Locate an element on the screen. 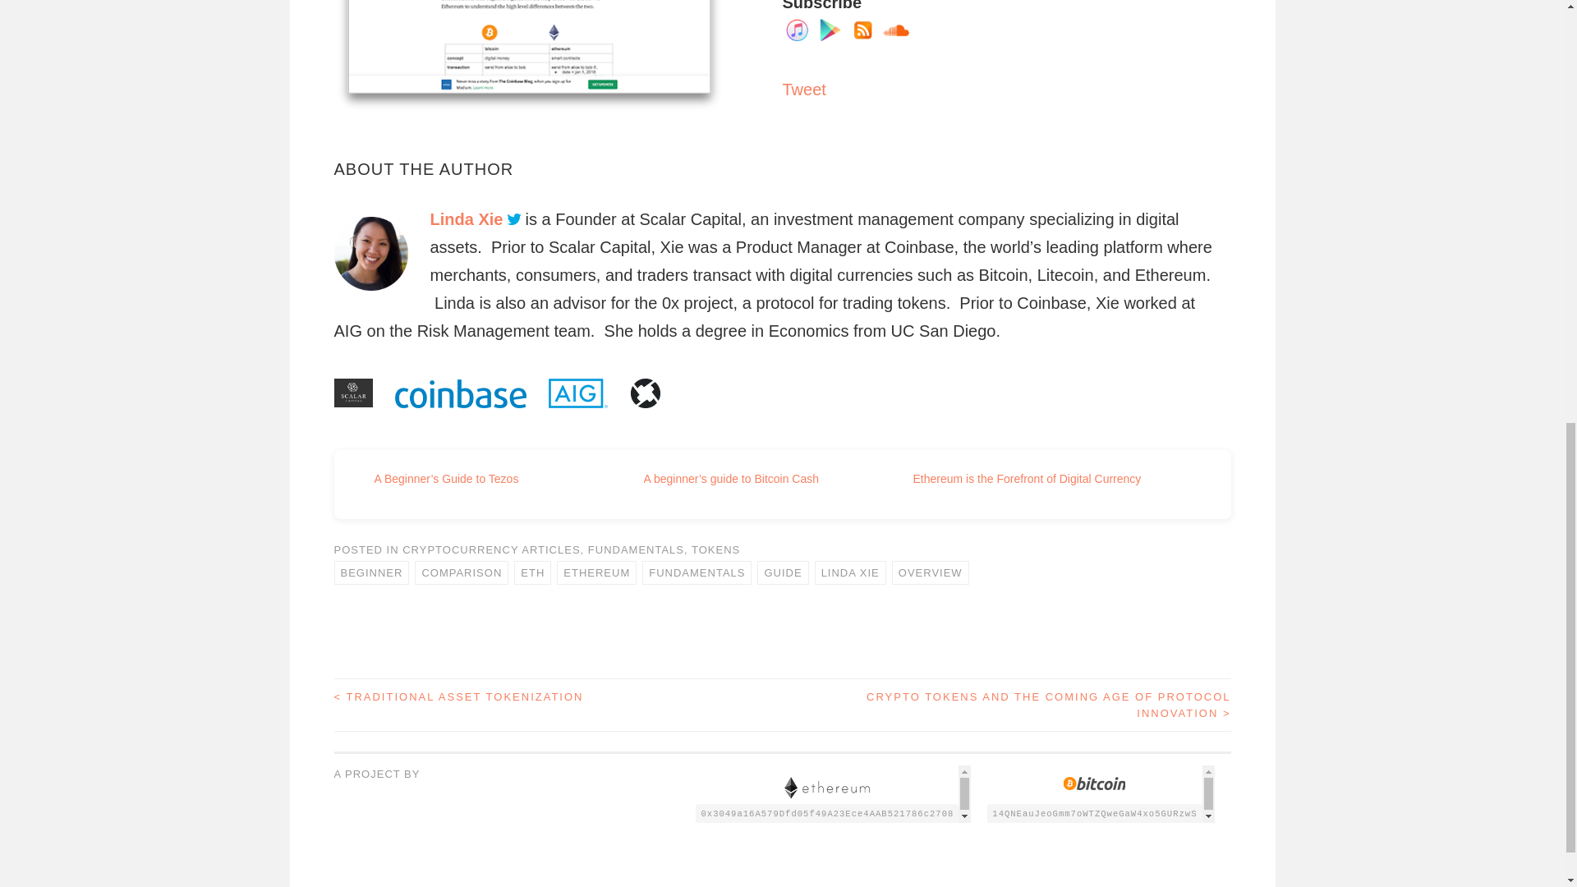 This screenshot has height=887, width=1577. BEGINNER is located at coordinates (370, 572).